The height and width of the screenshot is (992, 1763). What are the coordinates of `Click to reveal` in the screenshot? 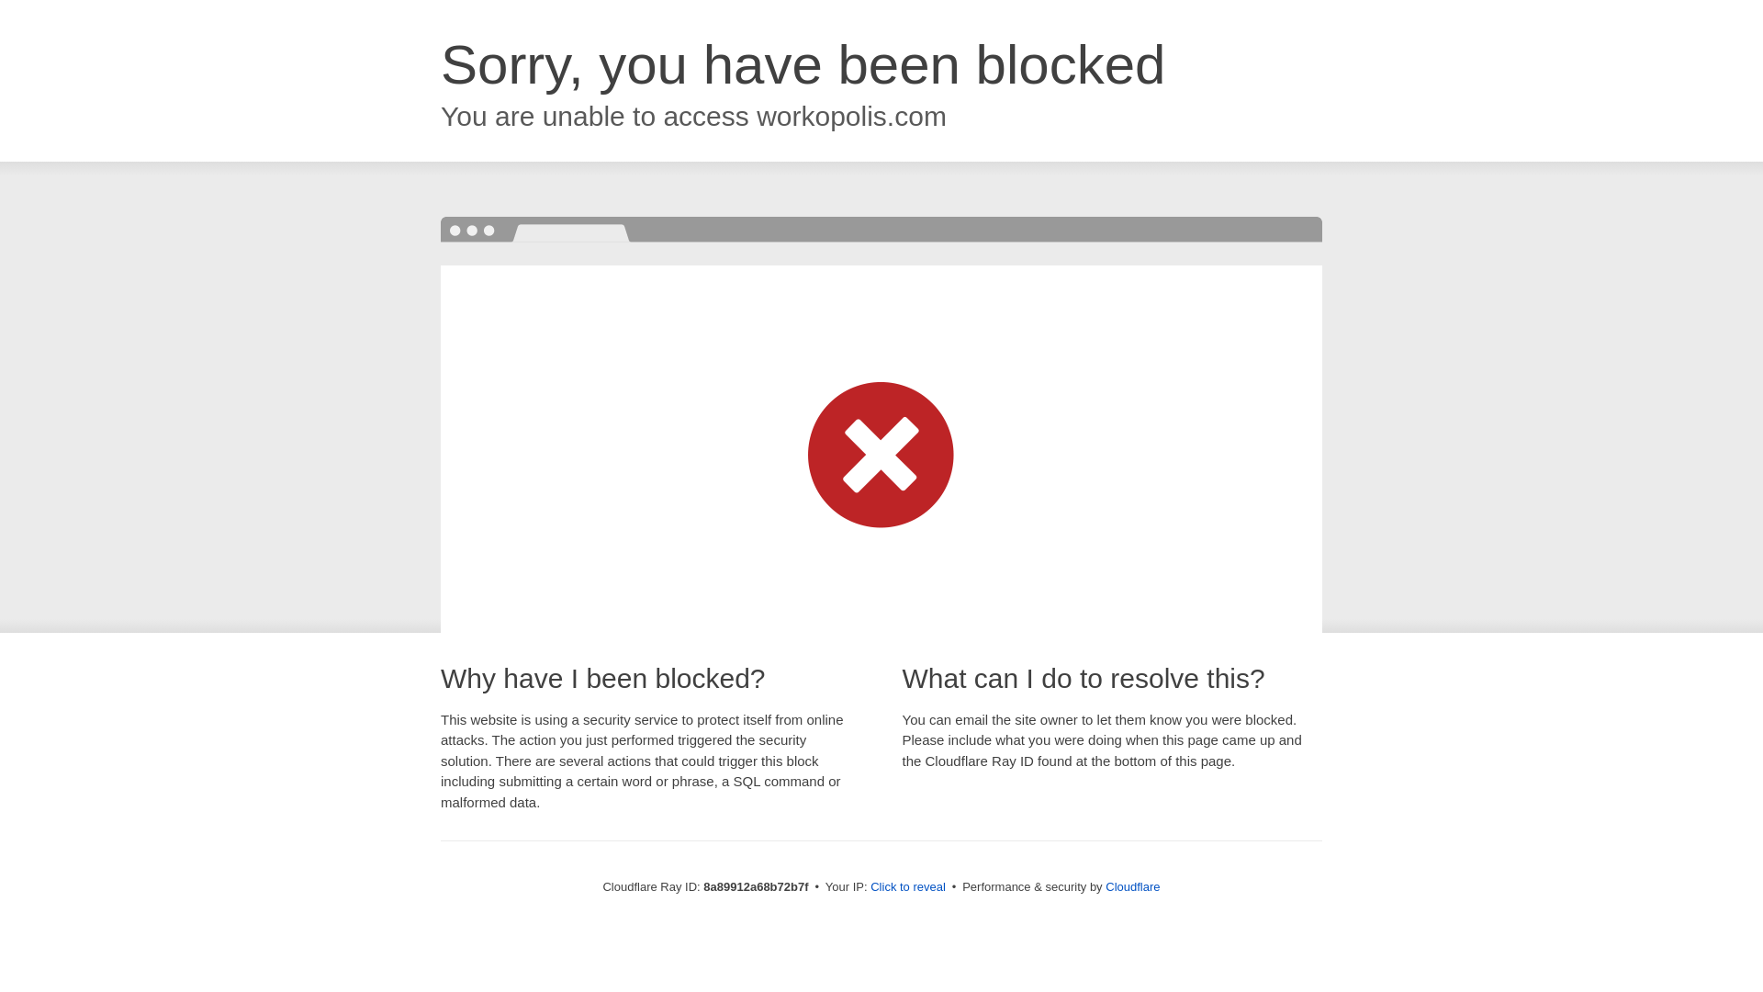 It's located at (907, 887).